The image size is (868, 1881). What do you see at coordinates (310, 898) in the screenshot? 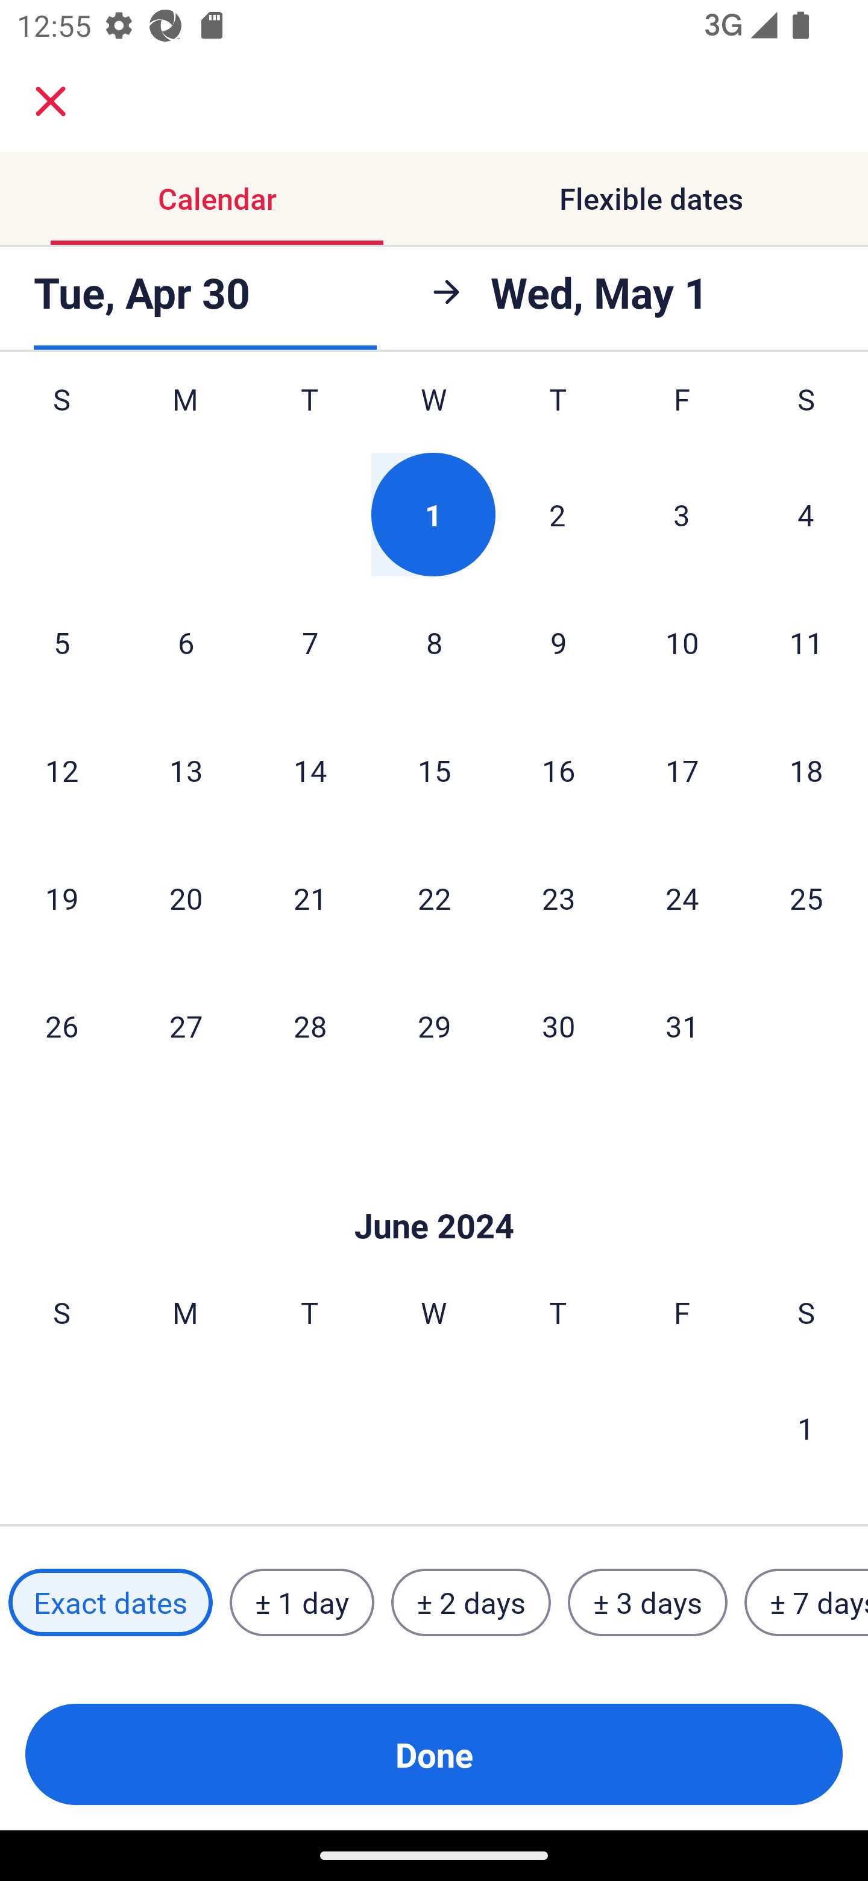
I see `21 Tuesday, May 21, 2024` at bounding box center [310, 898].